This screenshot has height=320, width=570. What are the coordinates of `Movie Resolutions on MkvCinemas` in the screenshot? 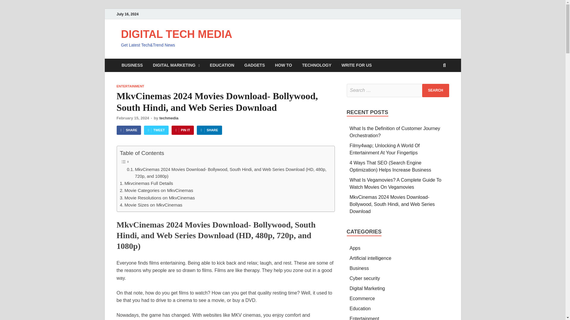 It's located at (157, 198).